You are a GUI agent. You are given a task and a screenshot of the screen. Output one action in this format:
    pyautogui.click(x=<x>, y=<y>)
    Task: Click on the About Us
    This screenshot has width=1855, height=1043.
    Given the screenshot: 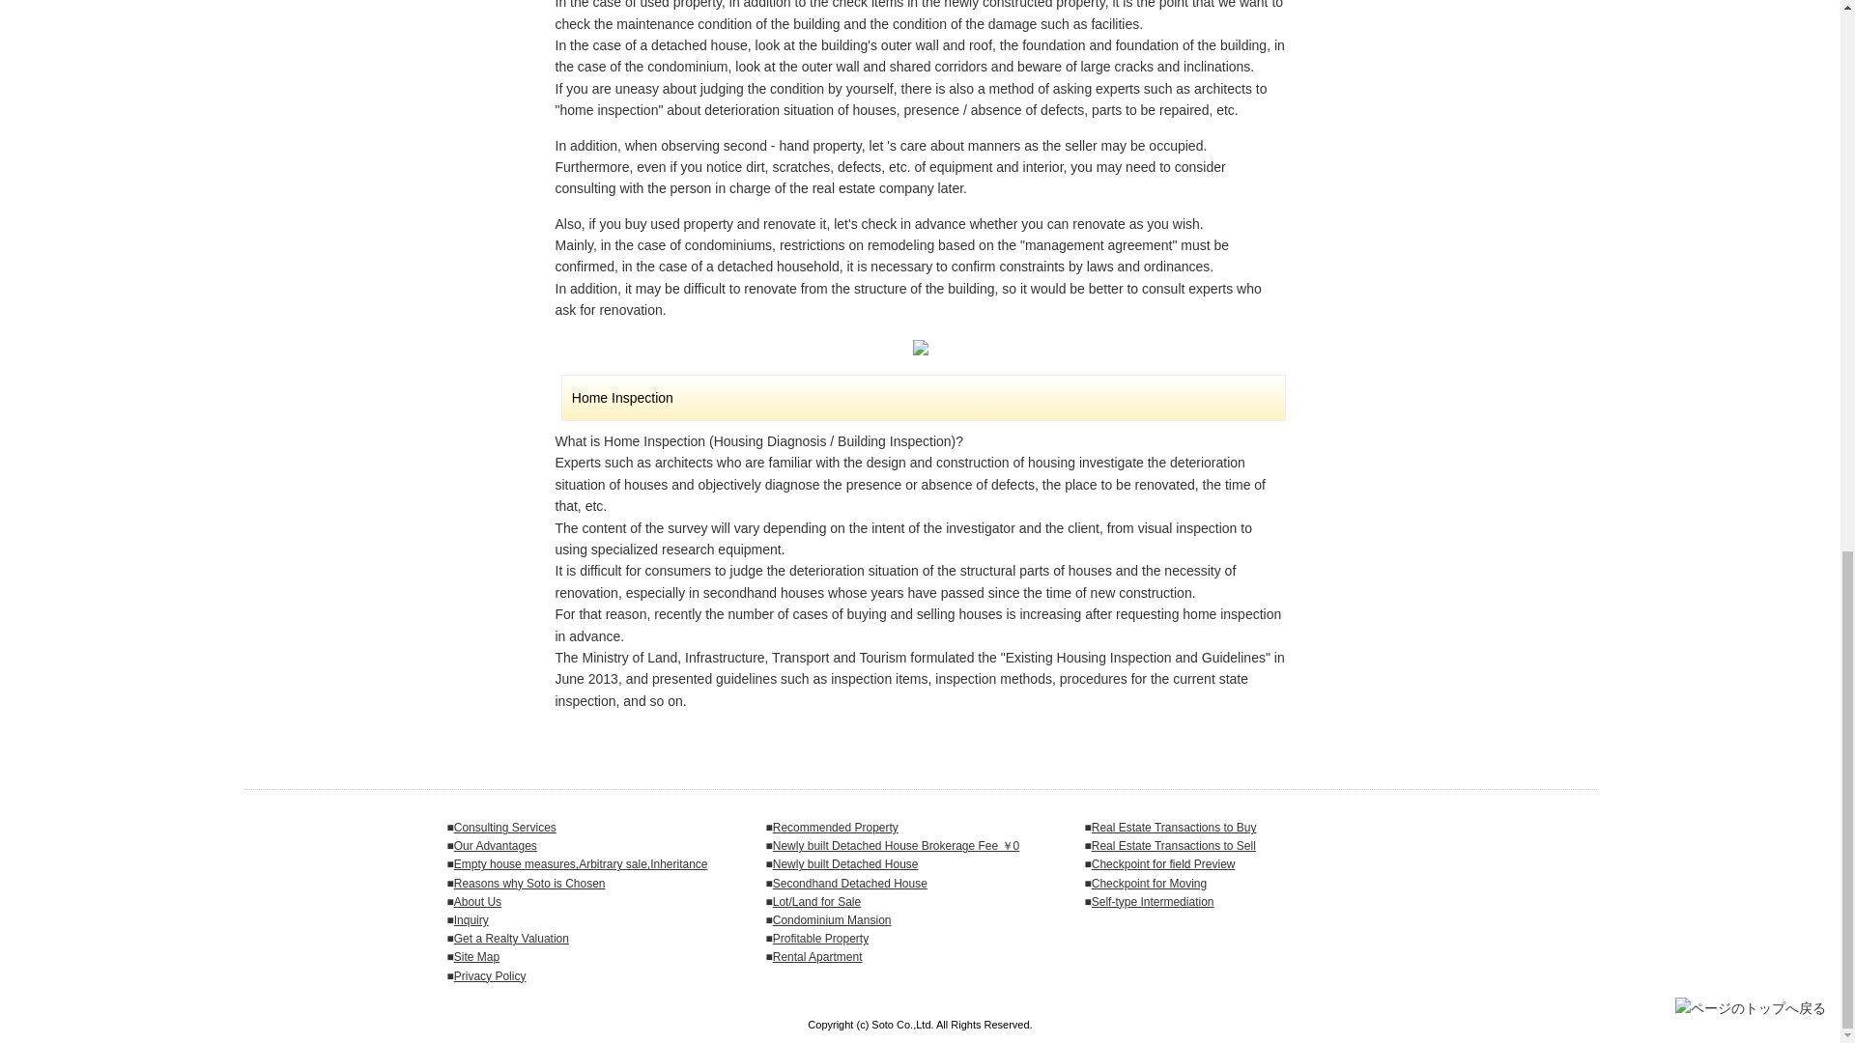 What is the action you would take?
    pyautogui.click(x=477, y=901)
    